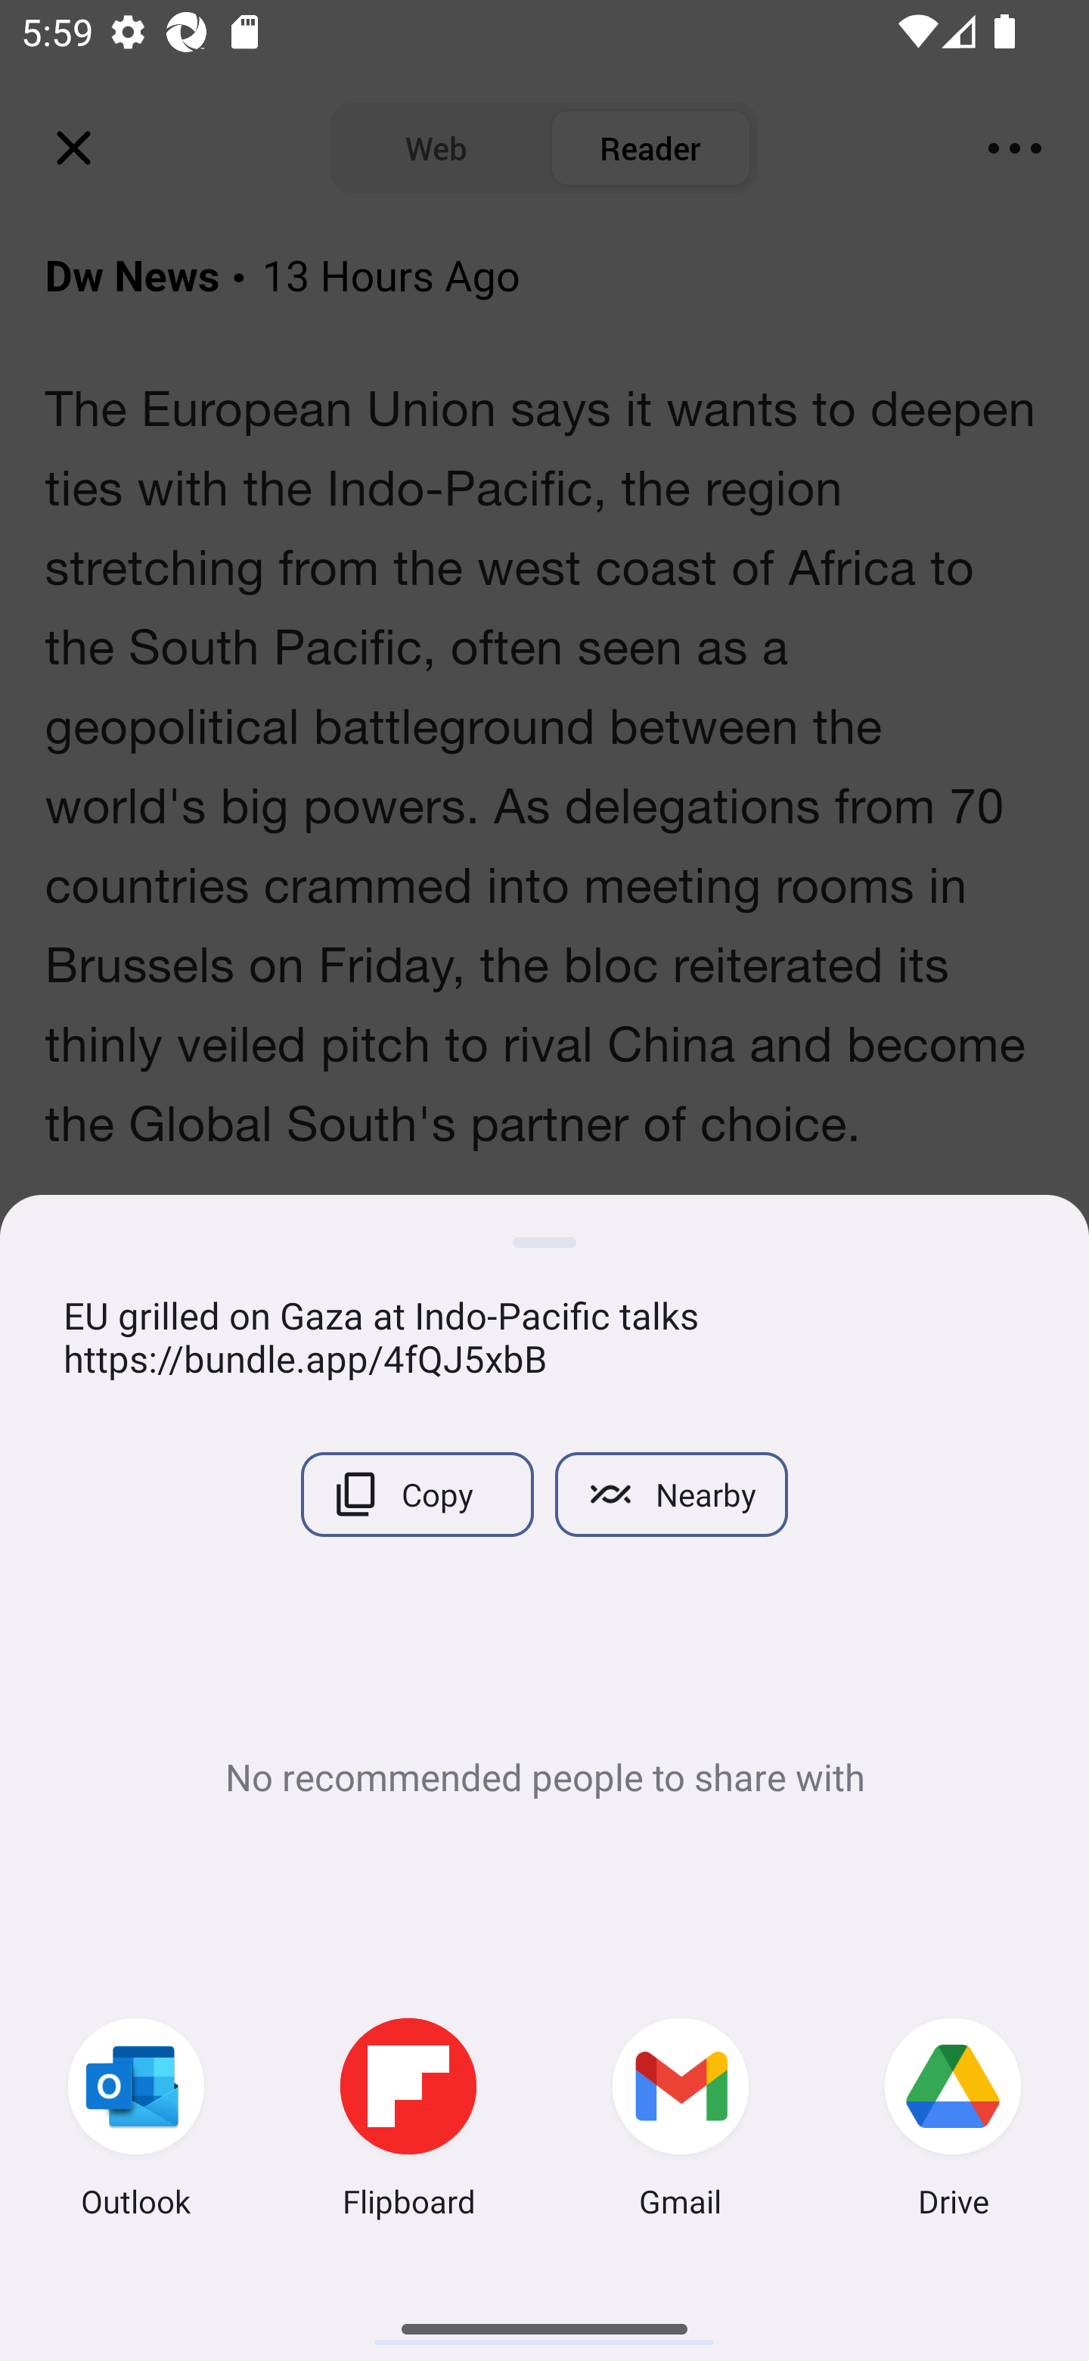 This screenshot has width=1089, height=2361. What do you see at coordinates (408, 2122) in the screenshot?
I see `Flipboard` at bounding box center [408, 2122].